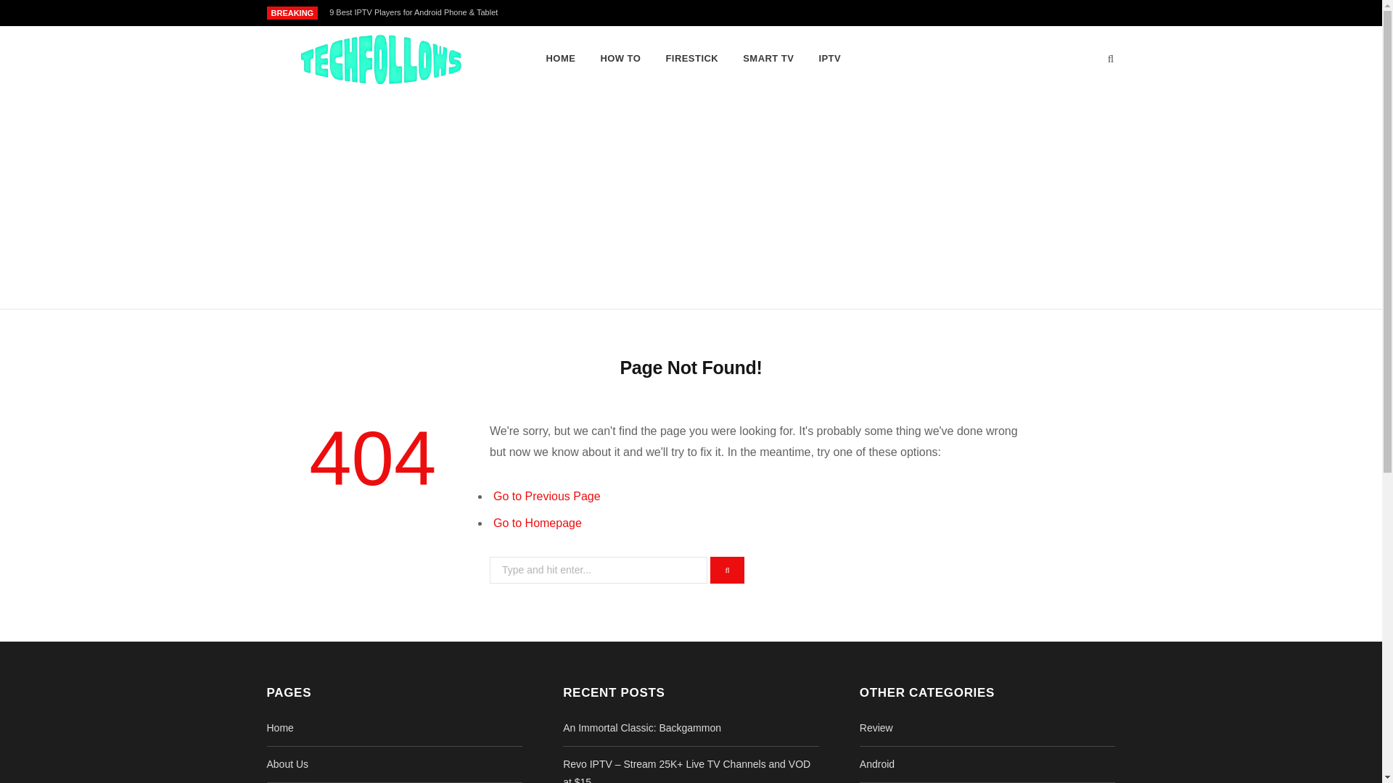 This screenshot has width=1393, height=783. I want to click on About Us, so click(288, 764).